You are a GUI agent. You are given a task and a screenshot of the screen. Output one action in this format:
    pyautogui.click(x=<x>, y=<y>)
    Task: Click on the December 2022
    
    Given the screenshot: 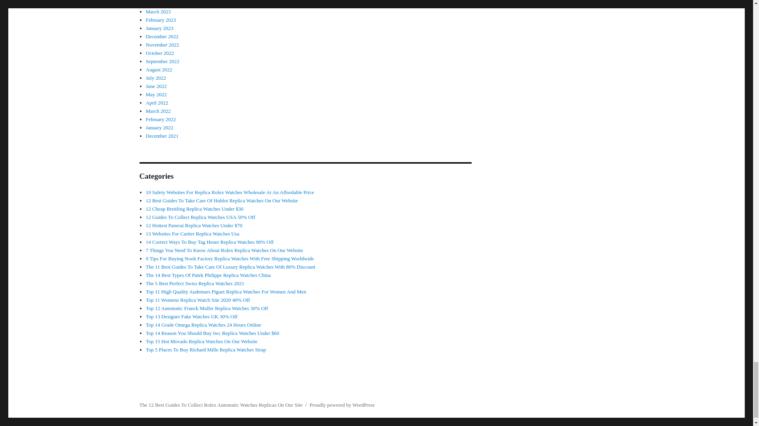 What is the action you would take?
    pyautogui.click(x=162, y=36)
    